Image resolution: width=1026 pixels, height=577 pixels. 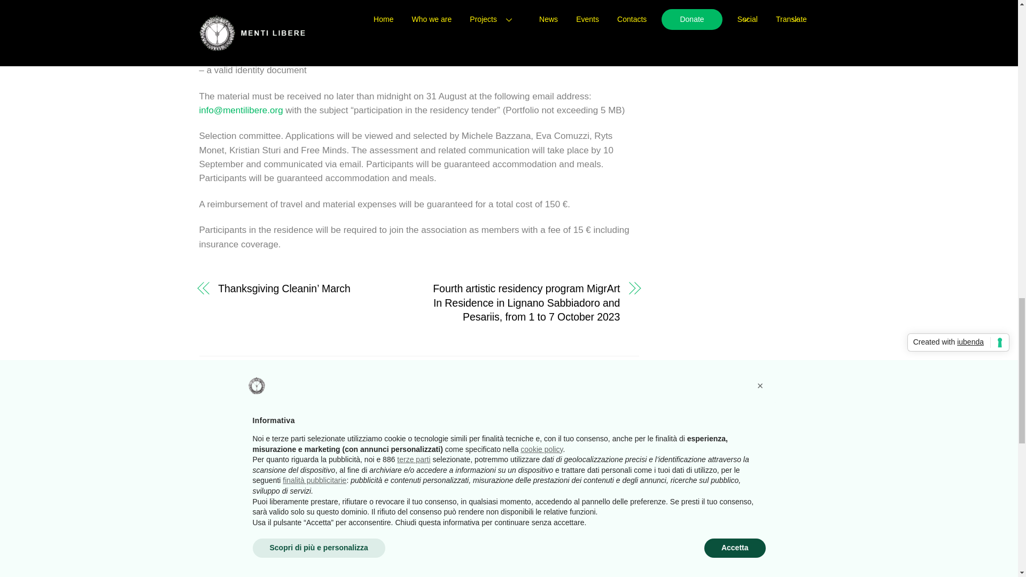 I want to click on BLOG, so click(x=208, y=527).